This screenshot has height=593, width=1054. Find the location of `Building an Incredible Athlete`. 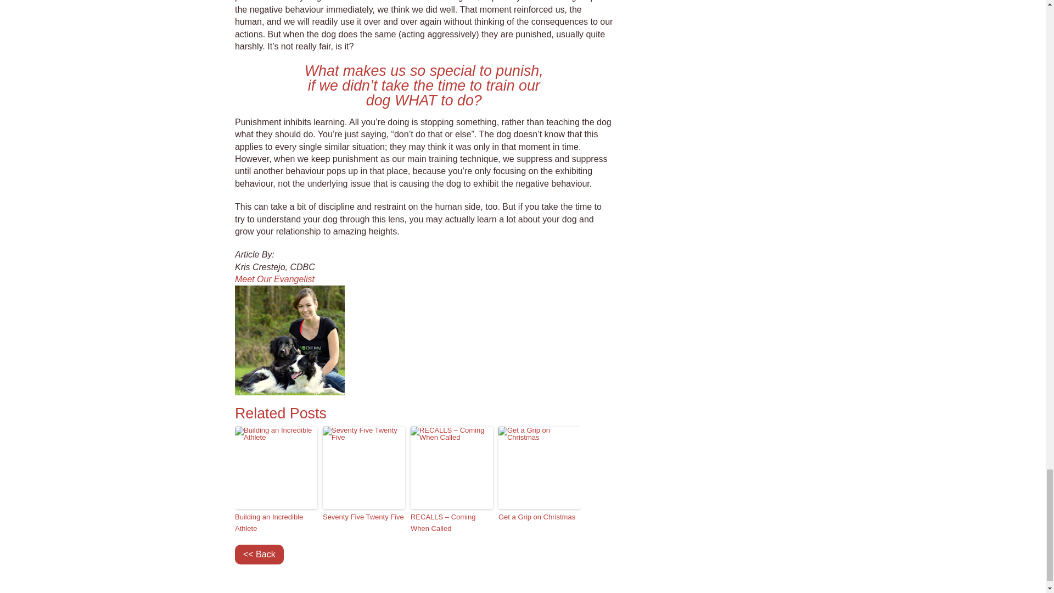

Building an Incredible Athlete is located at coordinates (276, 523).